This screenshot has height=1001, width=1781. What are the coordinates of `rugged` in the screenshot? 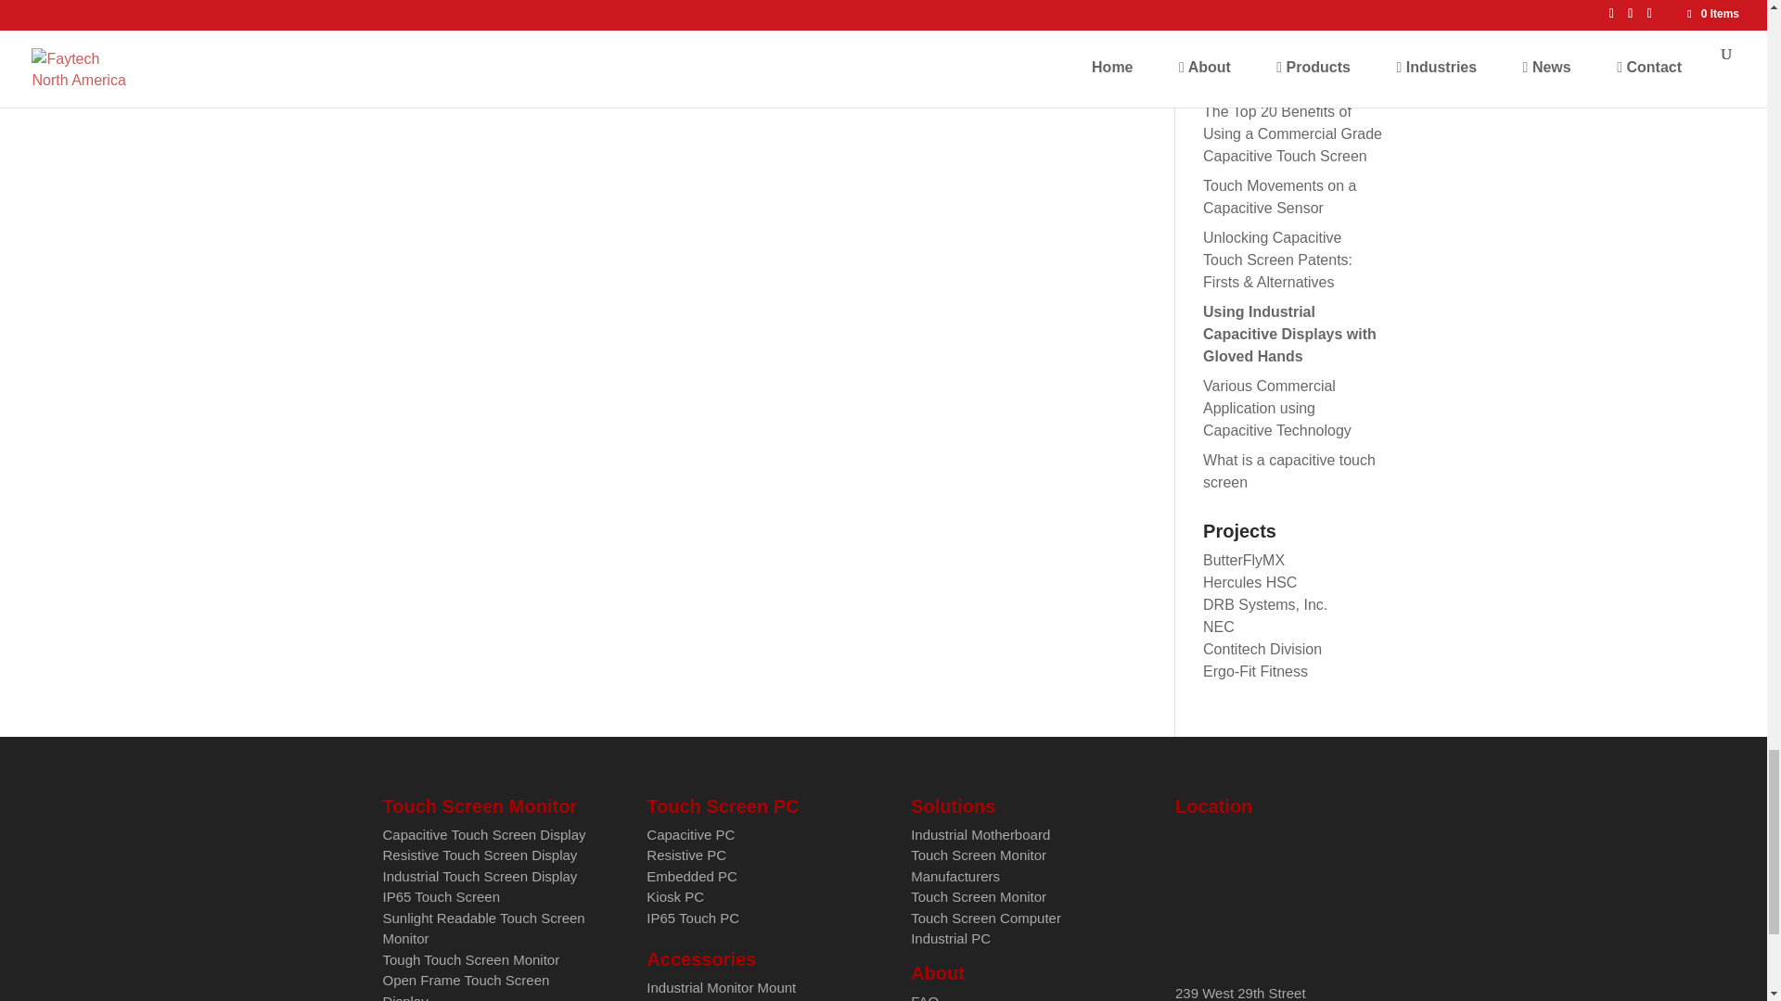 It's located at (470, 960).